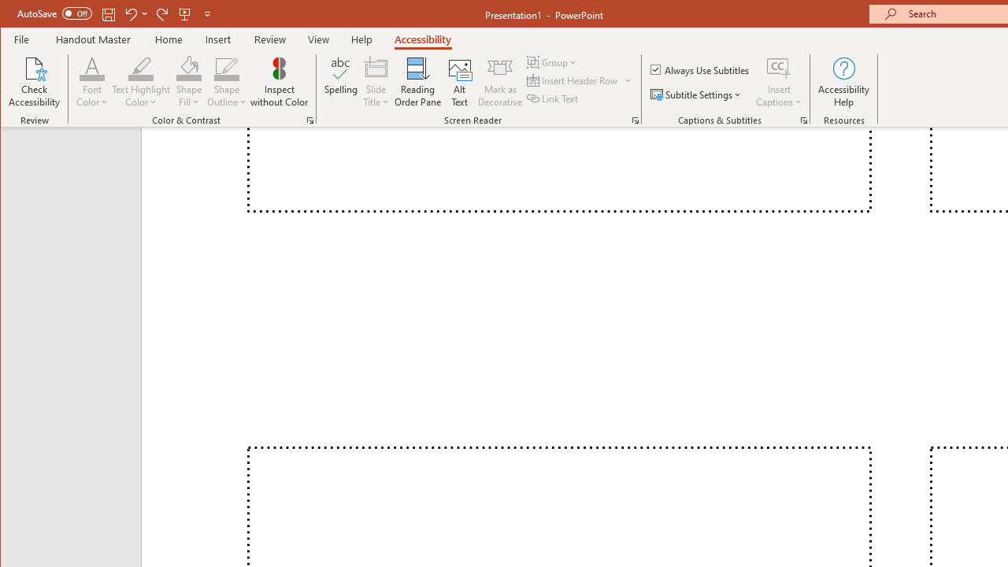 The height and width of the screenshot is (567, 1008). Describe the element at coordinates (109, 14) in the screenshot. I see `Save` at that location.